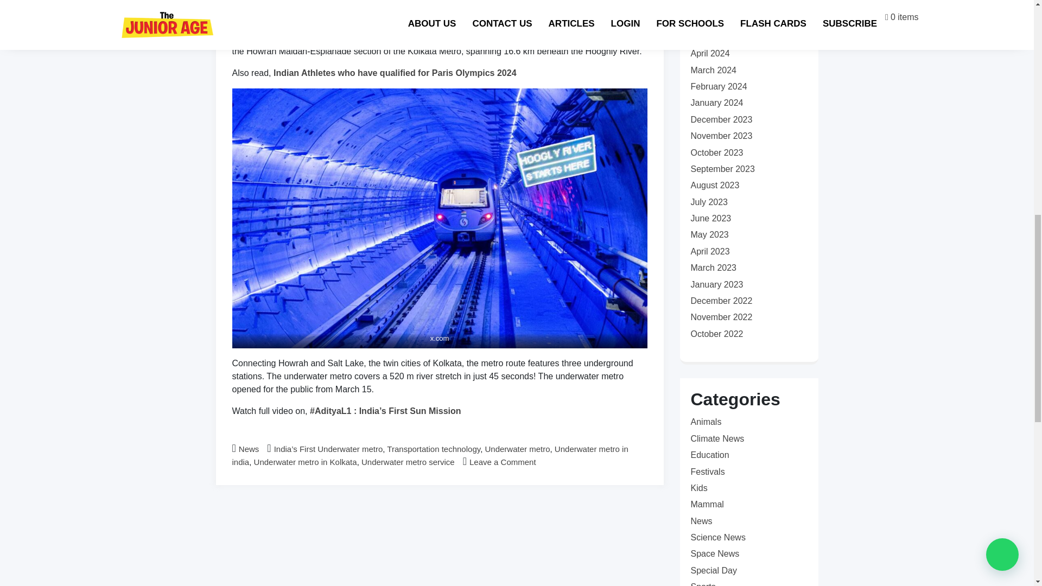 This screenshot has height=586, width=1042. What do you see at coordinates (249, 448) in the screenshot?
I see `News` at bounding box center [249, 448].